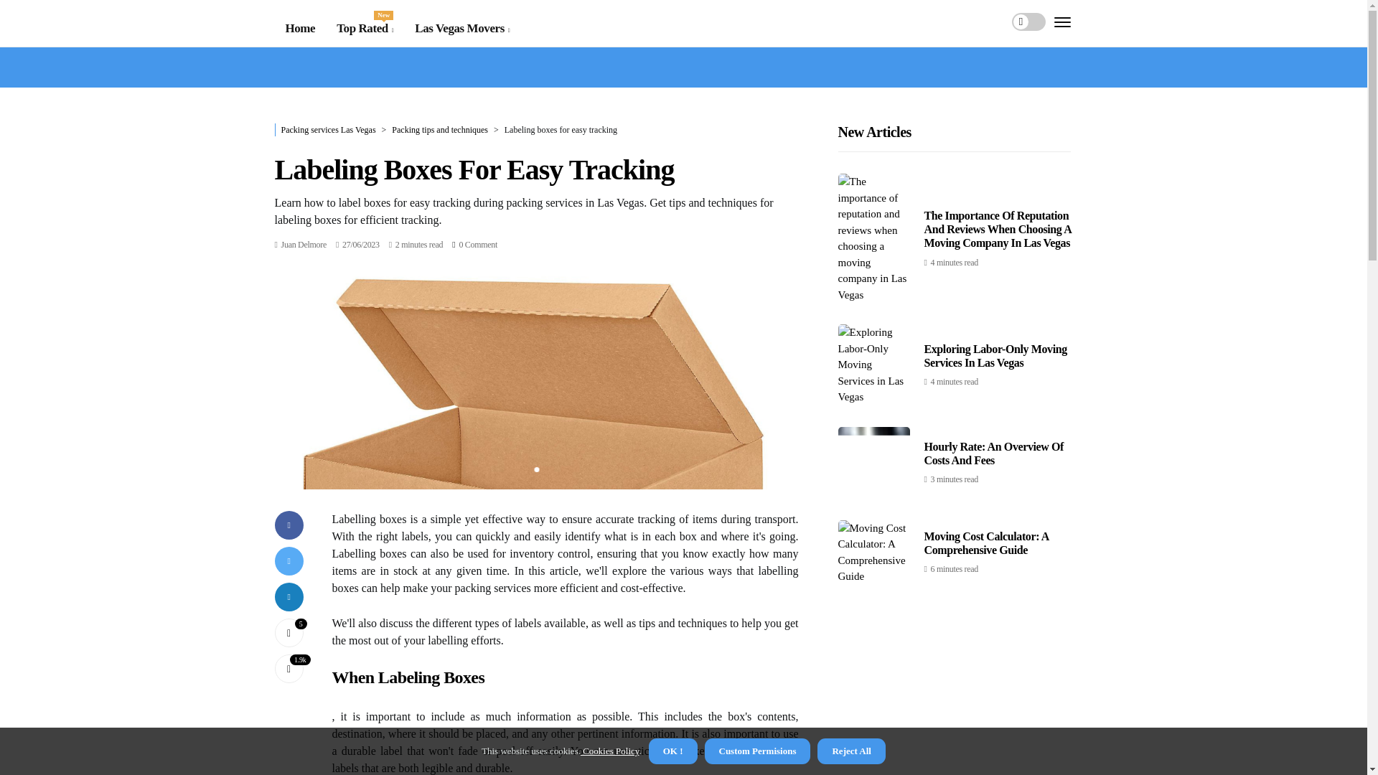  I want to click on Posts by Juan Delmore, so click(304, 244).